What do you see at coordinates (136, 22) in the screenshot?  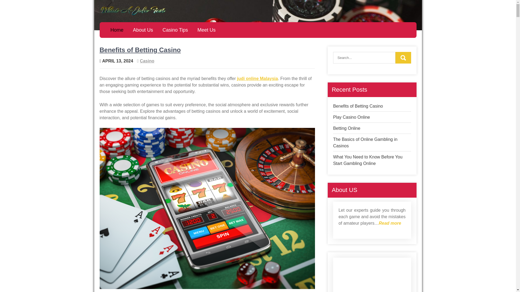 I see `What-A-Joke-Fest` at bounding box center [136, 22].